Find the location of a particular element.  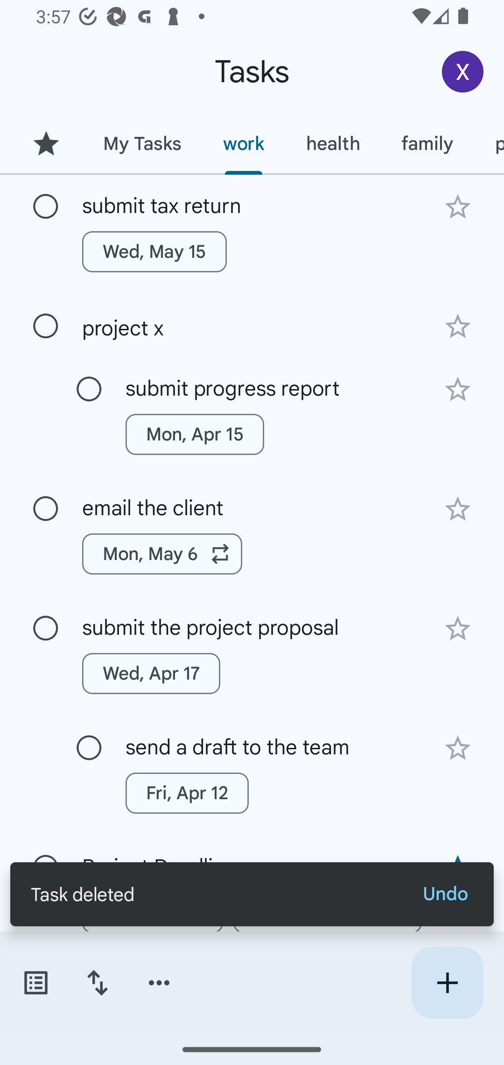

Mark as complete is located at coordinates (46, 629).